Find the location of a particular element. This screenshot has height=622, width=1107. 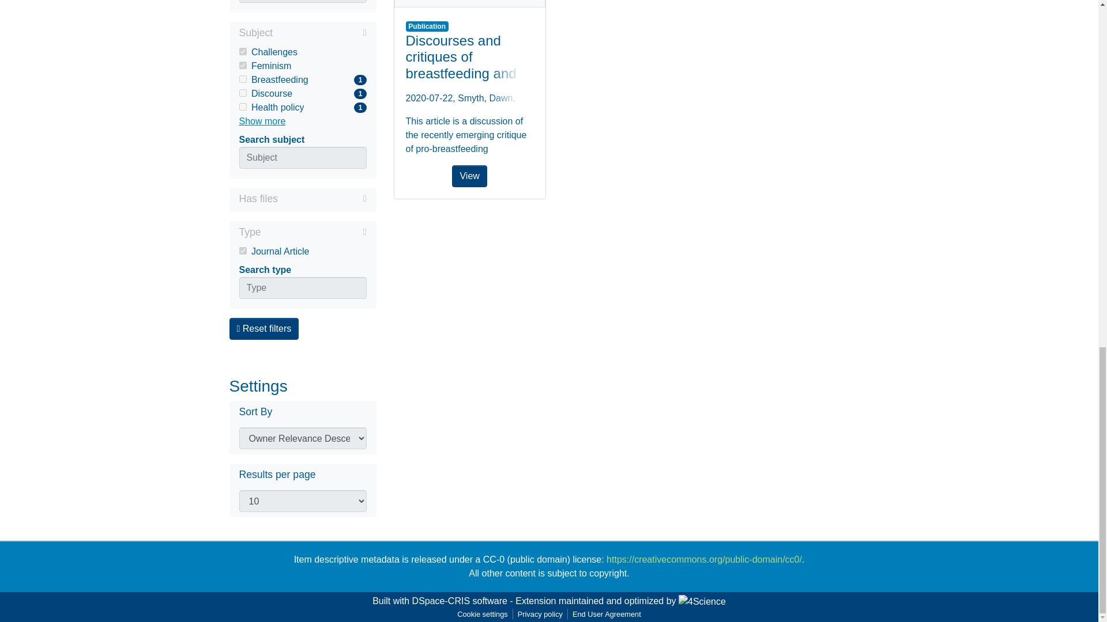

Expand filter is located at coordinates (302, 107).